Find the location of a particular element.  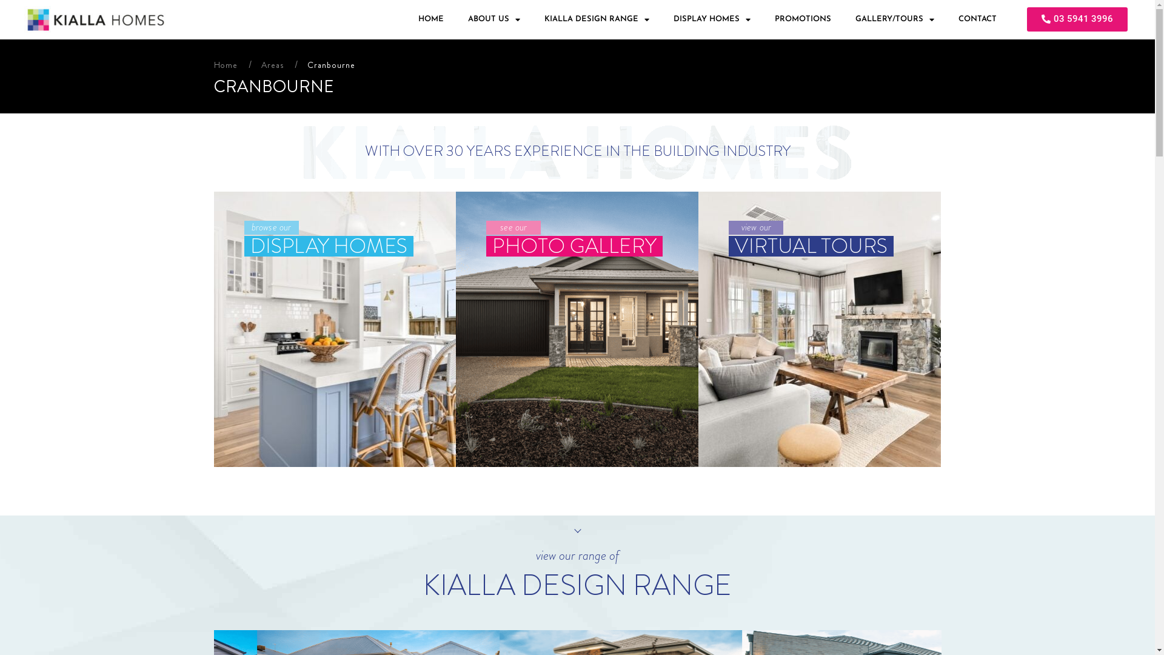

CONTACT is located at coordinates (977, 19).